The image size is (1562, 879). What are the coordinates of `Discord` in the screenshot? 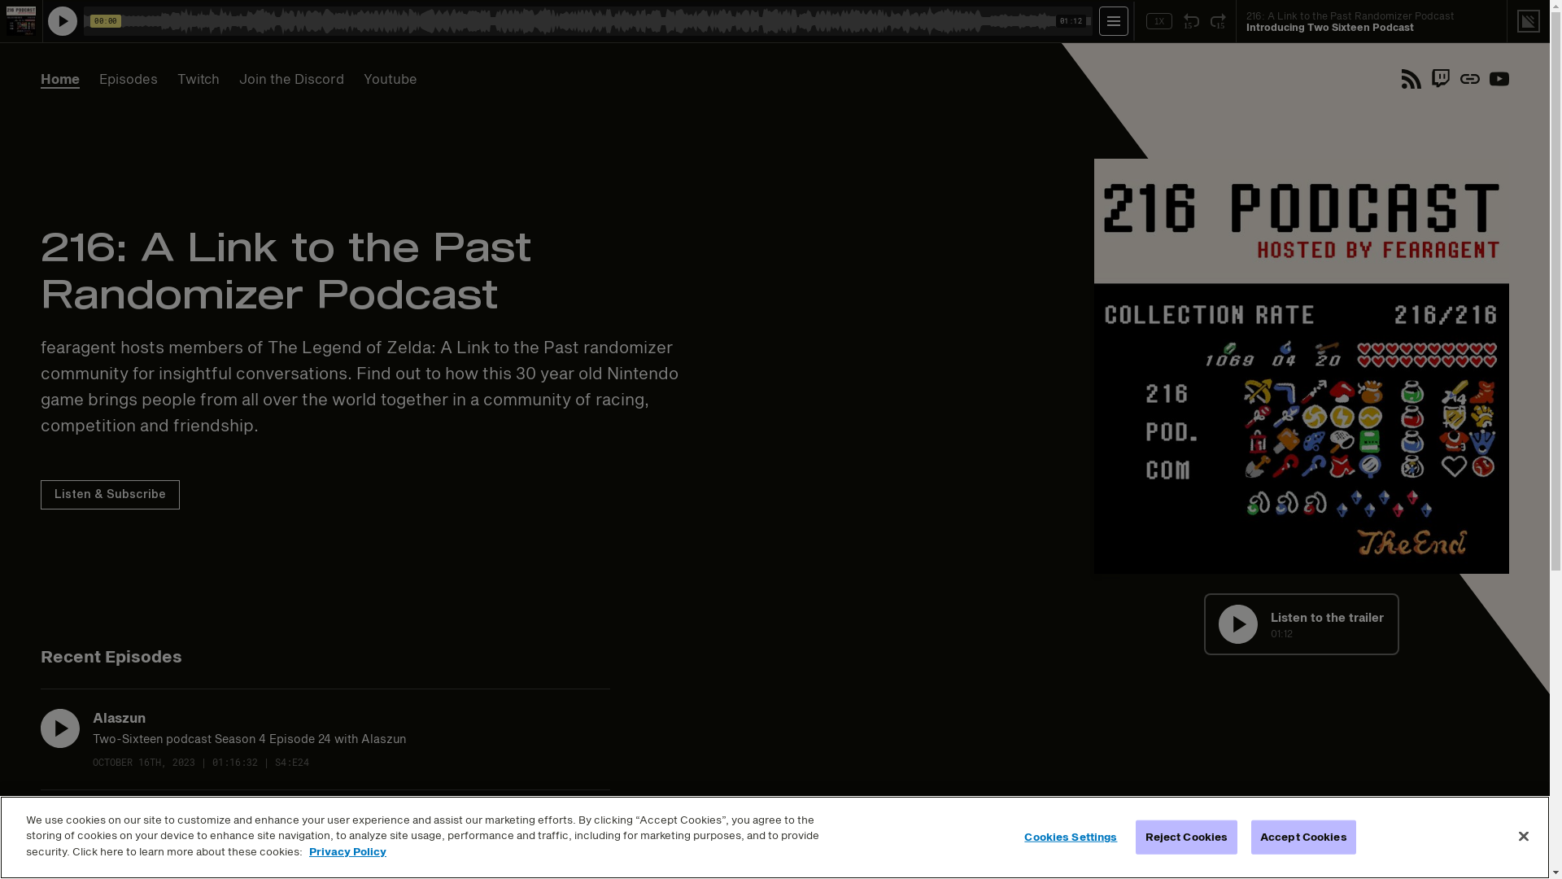 It's located at (1470, 79).